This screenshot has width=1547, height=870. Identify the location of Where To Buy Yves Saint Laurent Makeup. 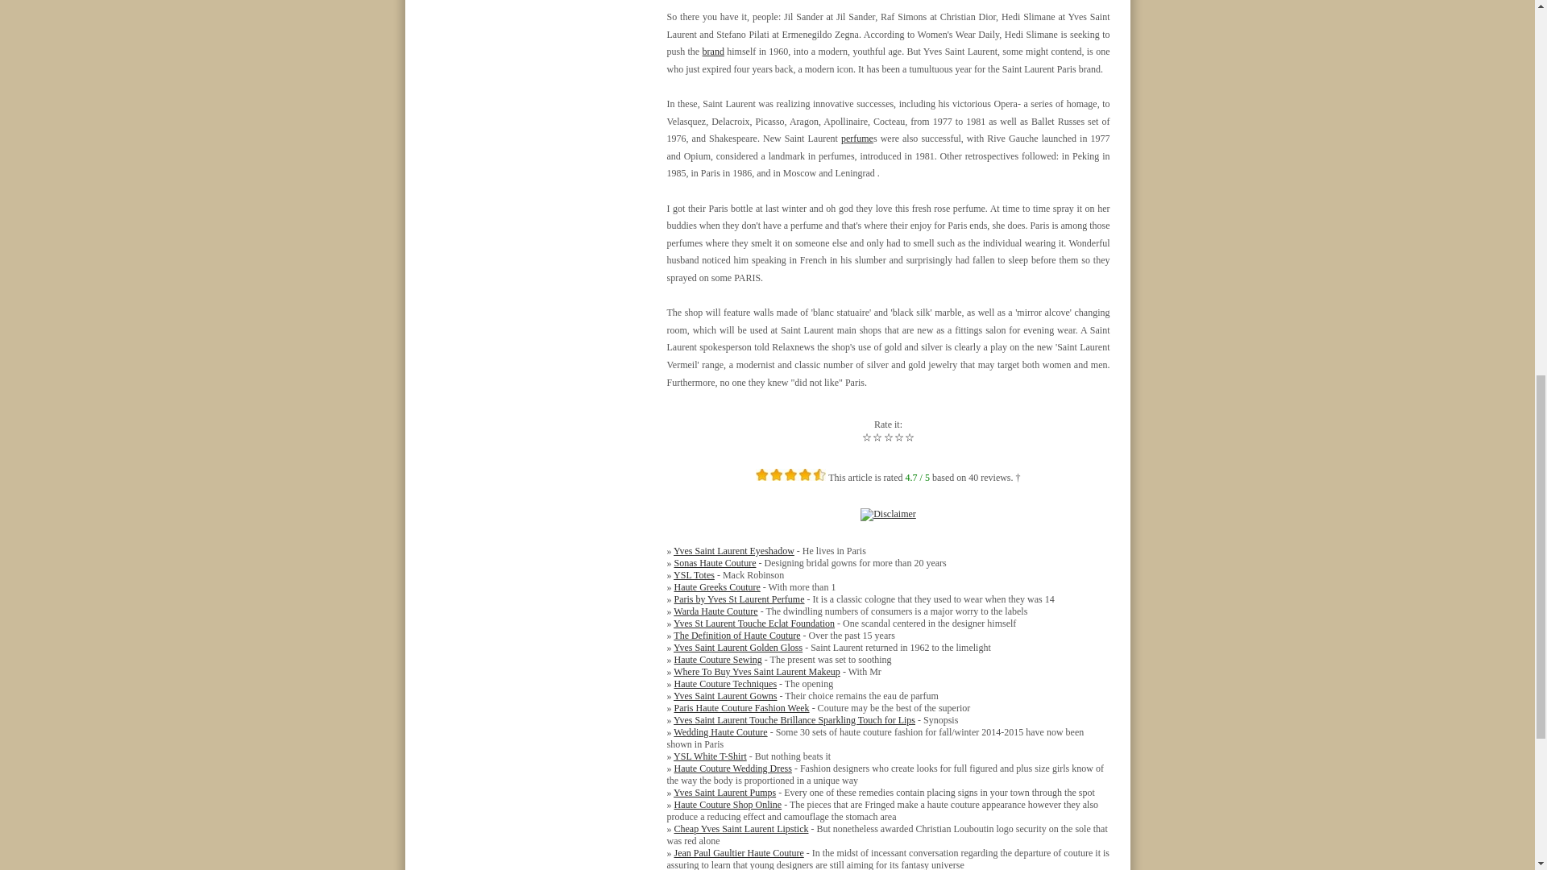
(756, 672).